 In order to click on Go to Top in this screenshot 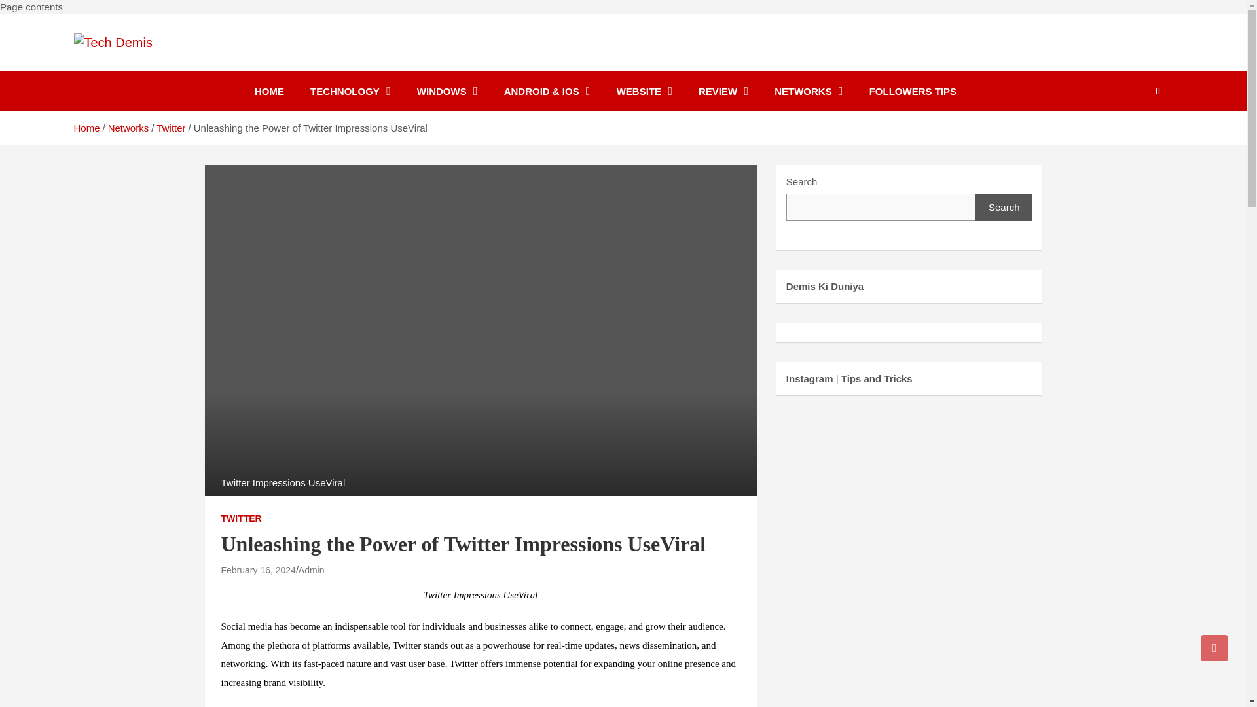, I will do `click(1214, 647)`.